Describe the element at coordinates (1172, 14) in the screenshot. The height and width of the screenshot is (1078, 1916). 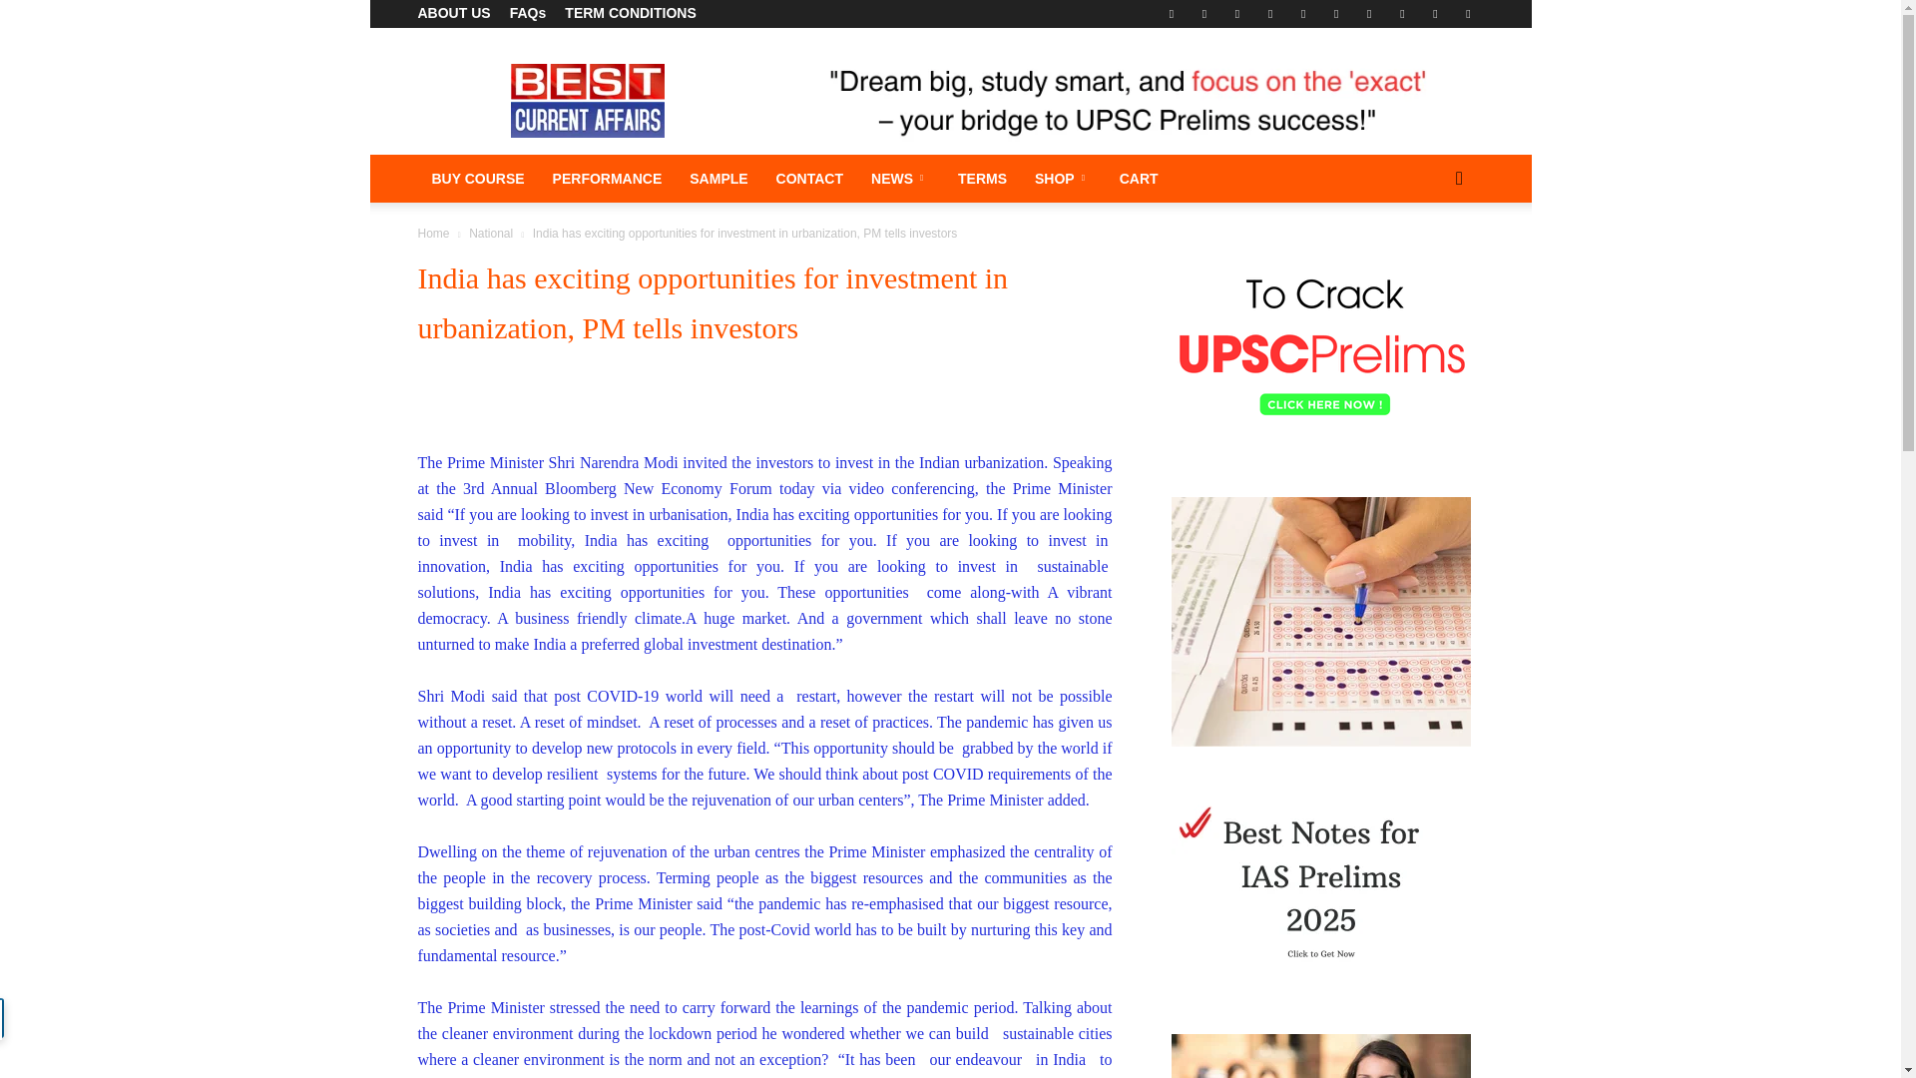
I see `Facebook` at that location.